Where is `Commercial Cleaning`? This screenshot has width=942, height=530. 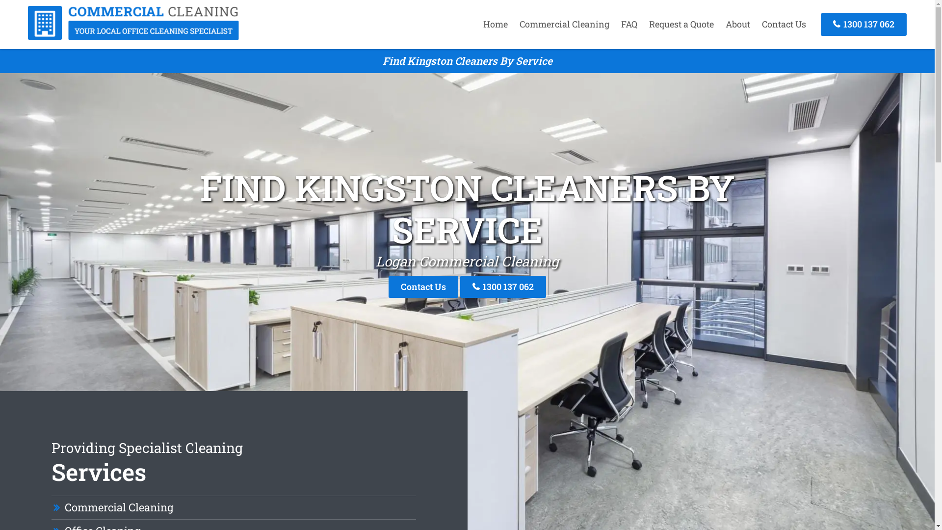 Commercial Cleaning is located at coordinates (564, 24).